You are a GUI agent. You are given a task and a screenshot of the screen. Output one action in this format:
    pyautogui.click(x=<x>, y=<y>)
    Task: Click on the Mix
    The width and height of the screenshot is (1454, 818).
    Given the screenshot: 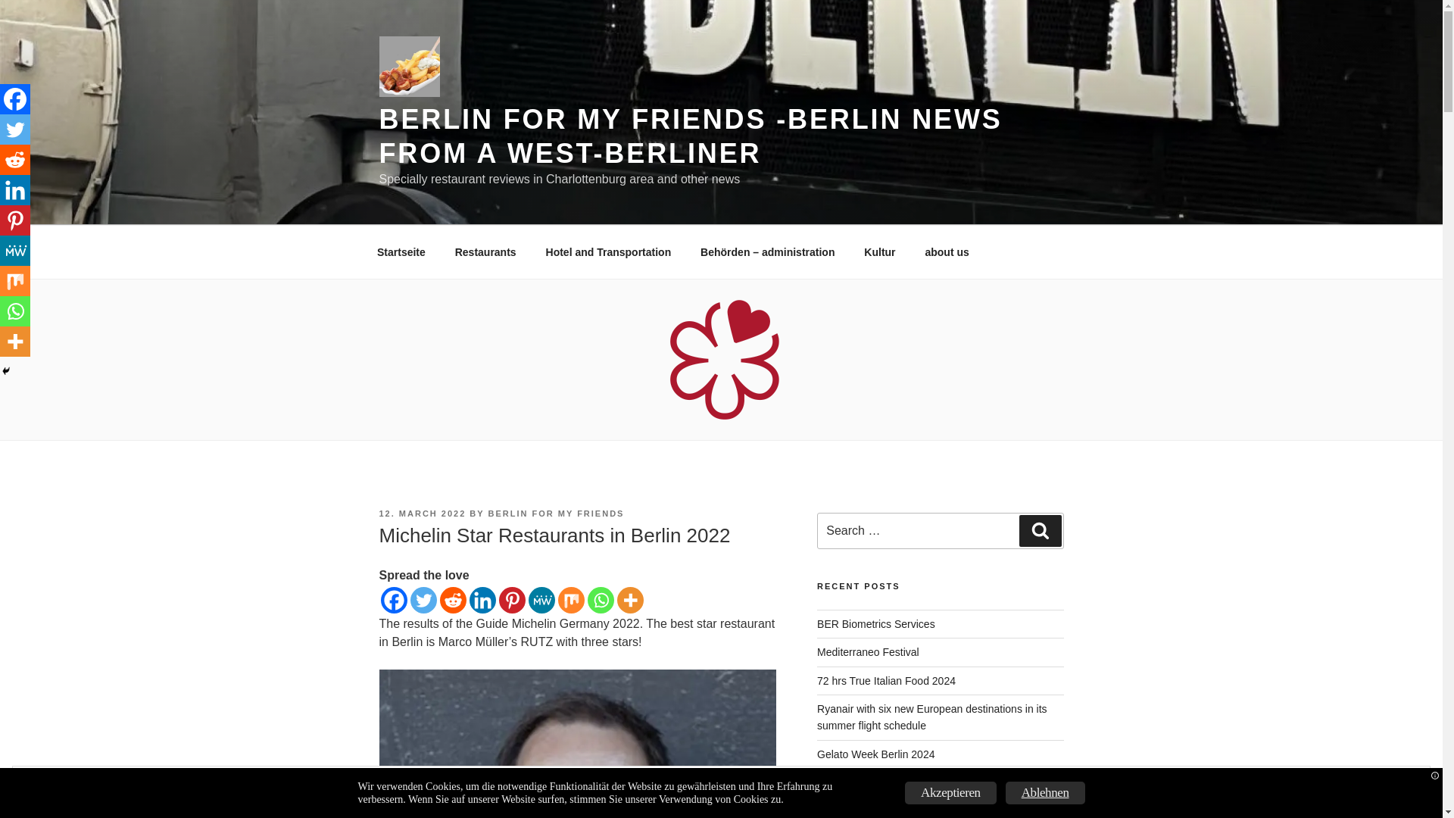 What is the action you would take?
    pyautogui.click(x=570, y=600)
    